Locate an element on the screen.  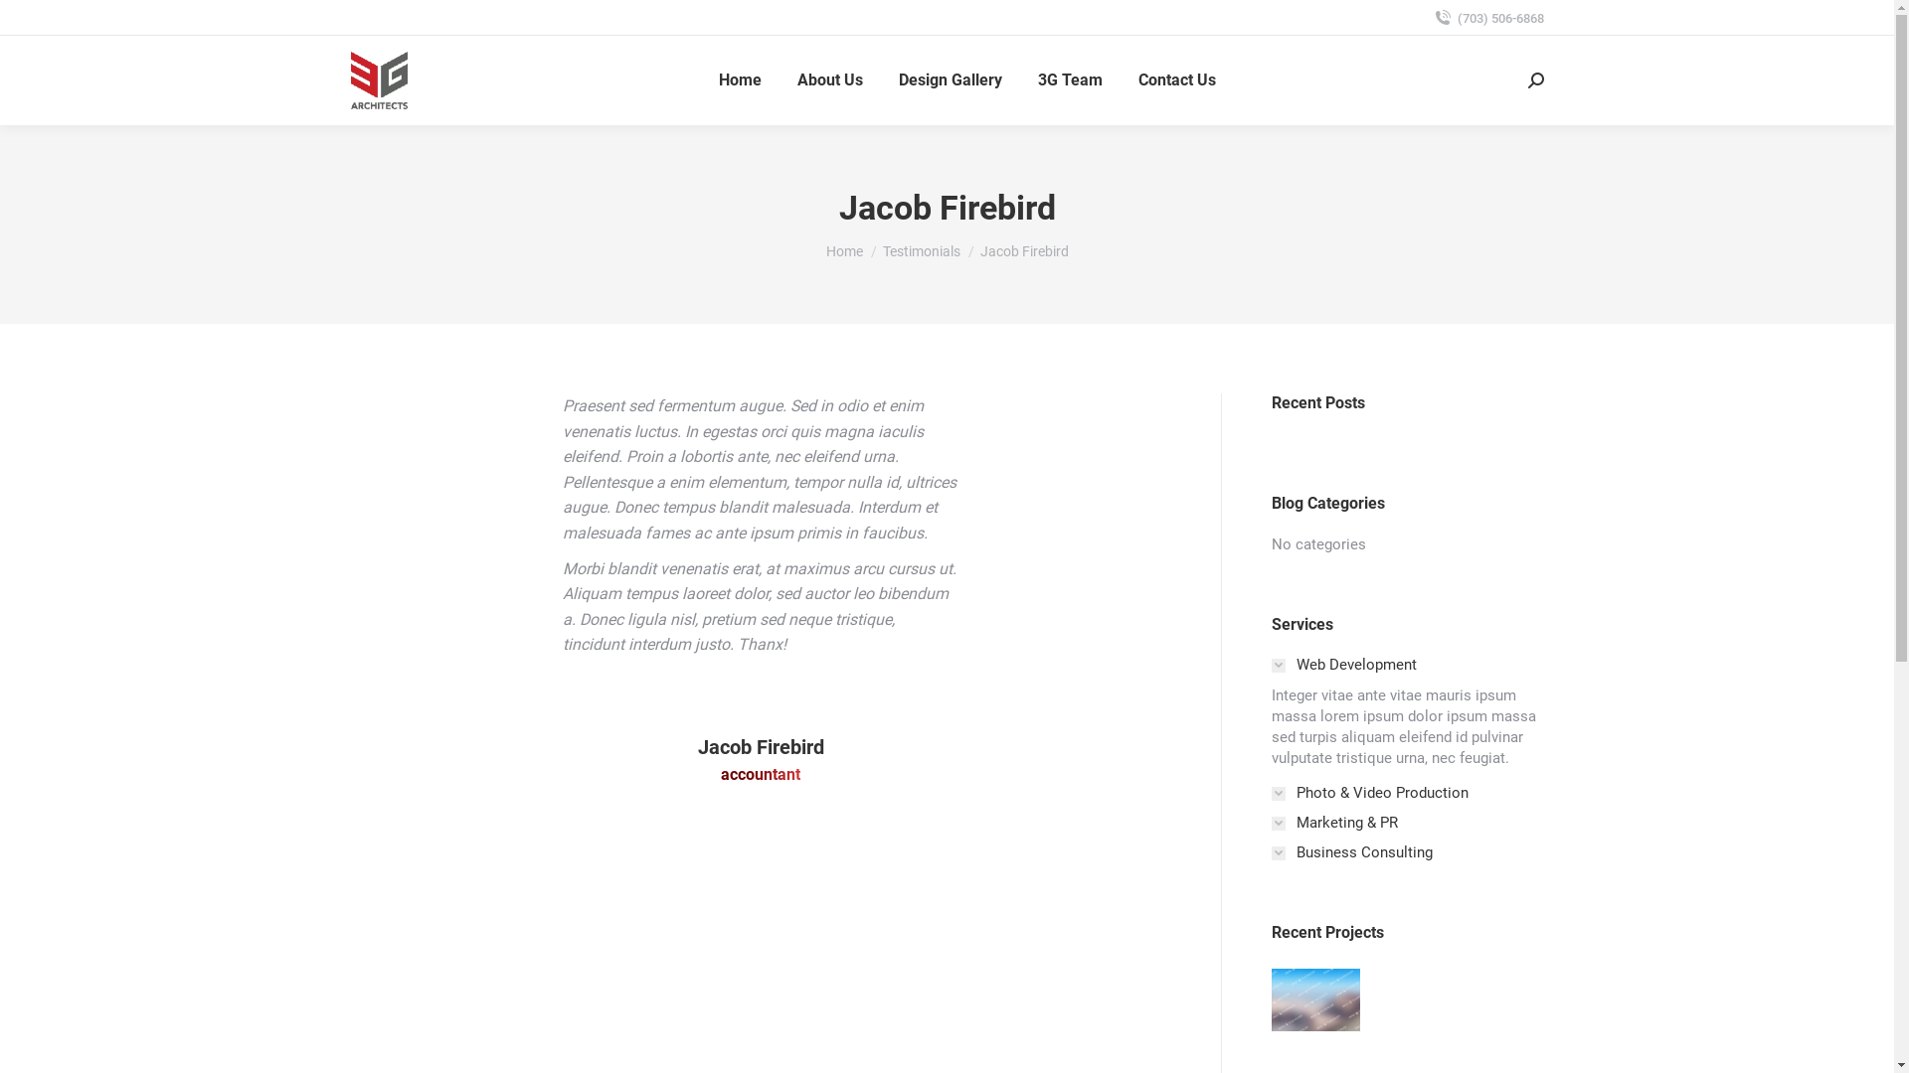
Business Consulting is located at coordinates (1351, 852).